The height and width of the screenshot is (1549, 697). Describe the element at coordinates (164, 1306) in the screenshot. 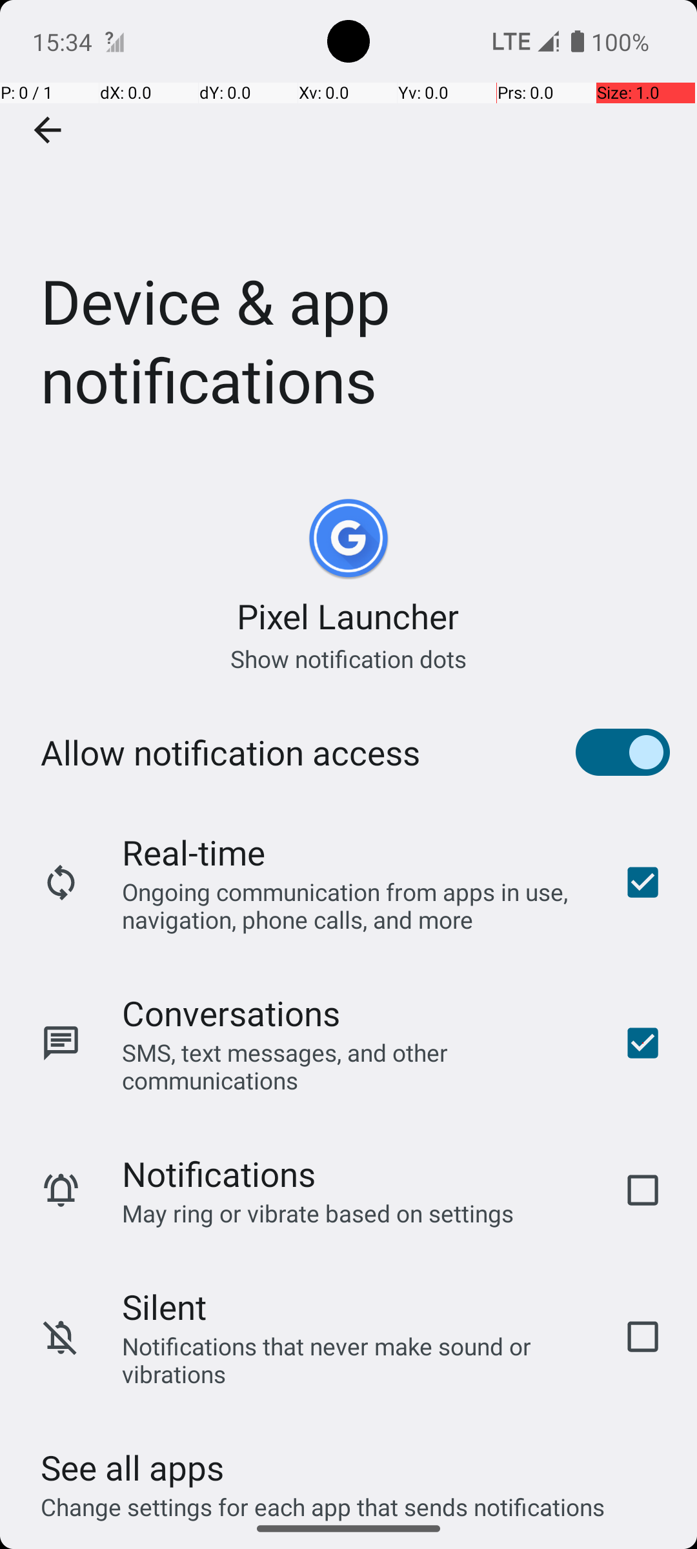

I see `Silent` at that location.